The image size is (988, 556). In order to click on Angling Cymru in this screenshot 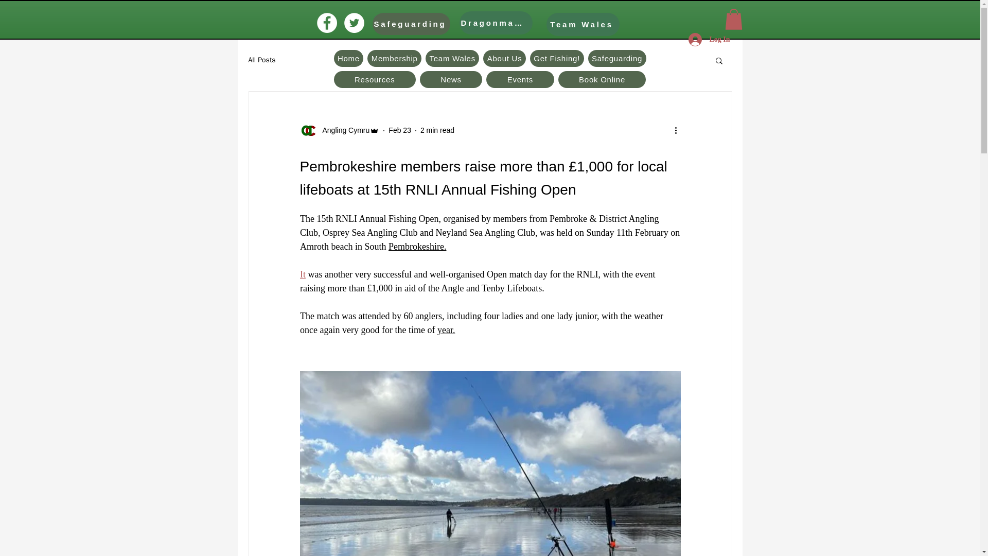, I will do `click(343, 130)`.